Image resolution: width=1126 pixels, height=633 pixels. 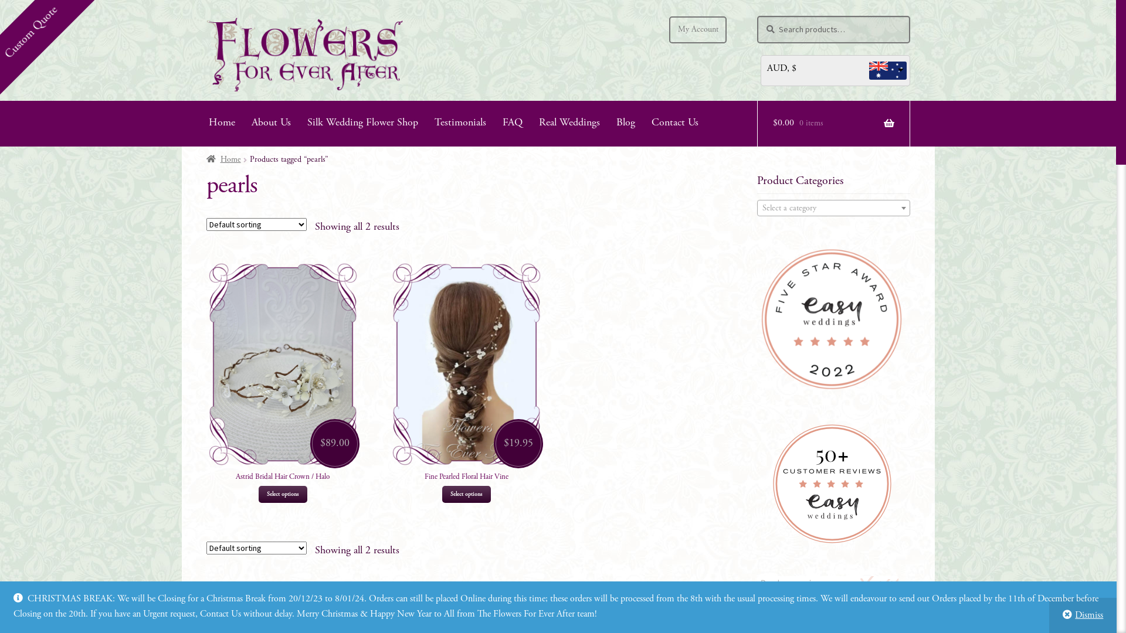 I want to click on AUD, $, so click(x=841, y=70).